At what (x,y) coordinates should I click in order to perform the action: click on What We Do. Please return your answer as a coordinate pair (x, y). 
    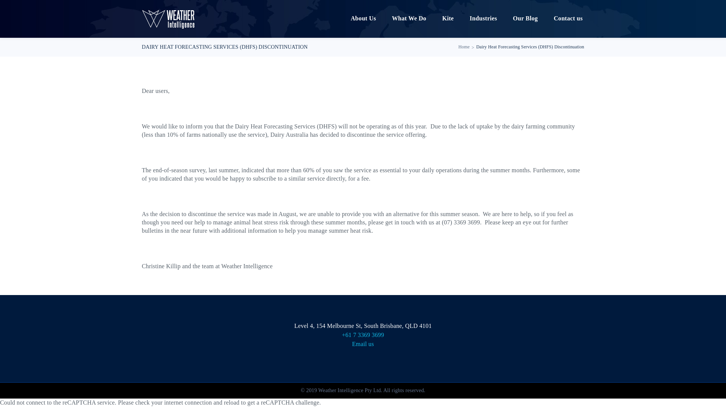
    Looking at the image, I should click on (409, 19).